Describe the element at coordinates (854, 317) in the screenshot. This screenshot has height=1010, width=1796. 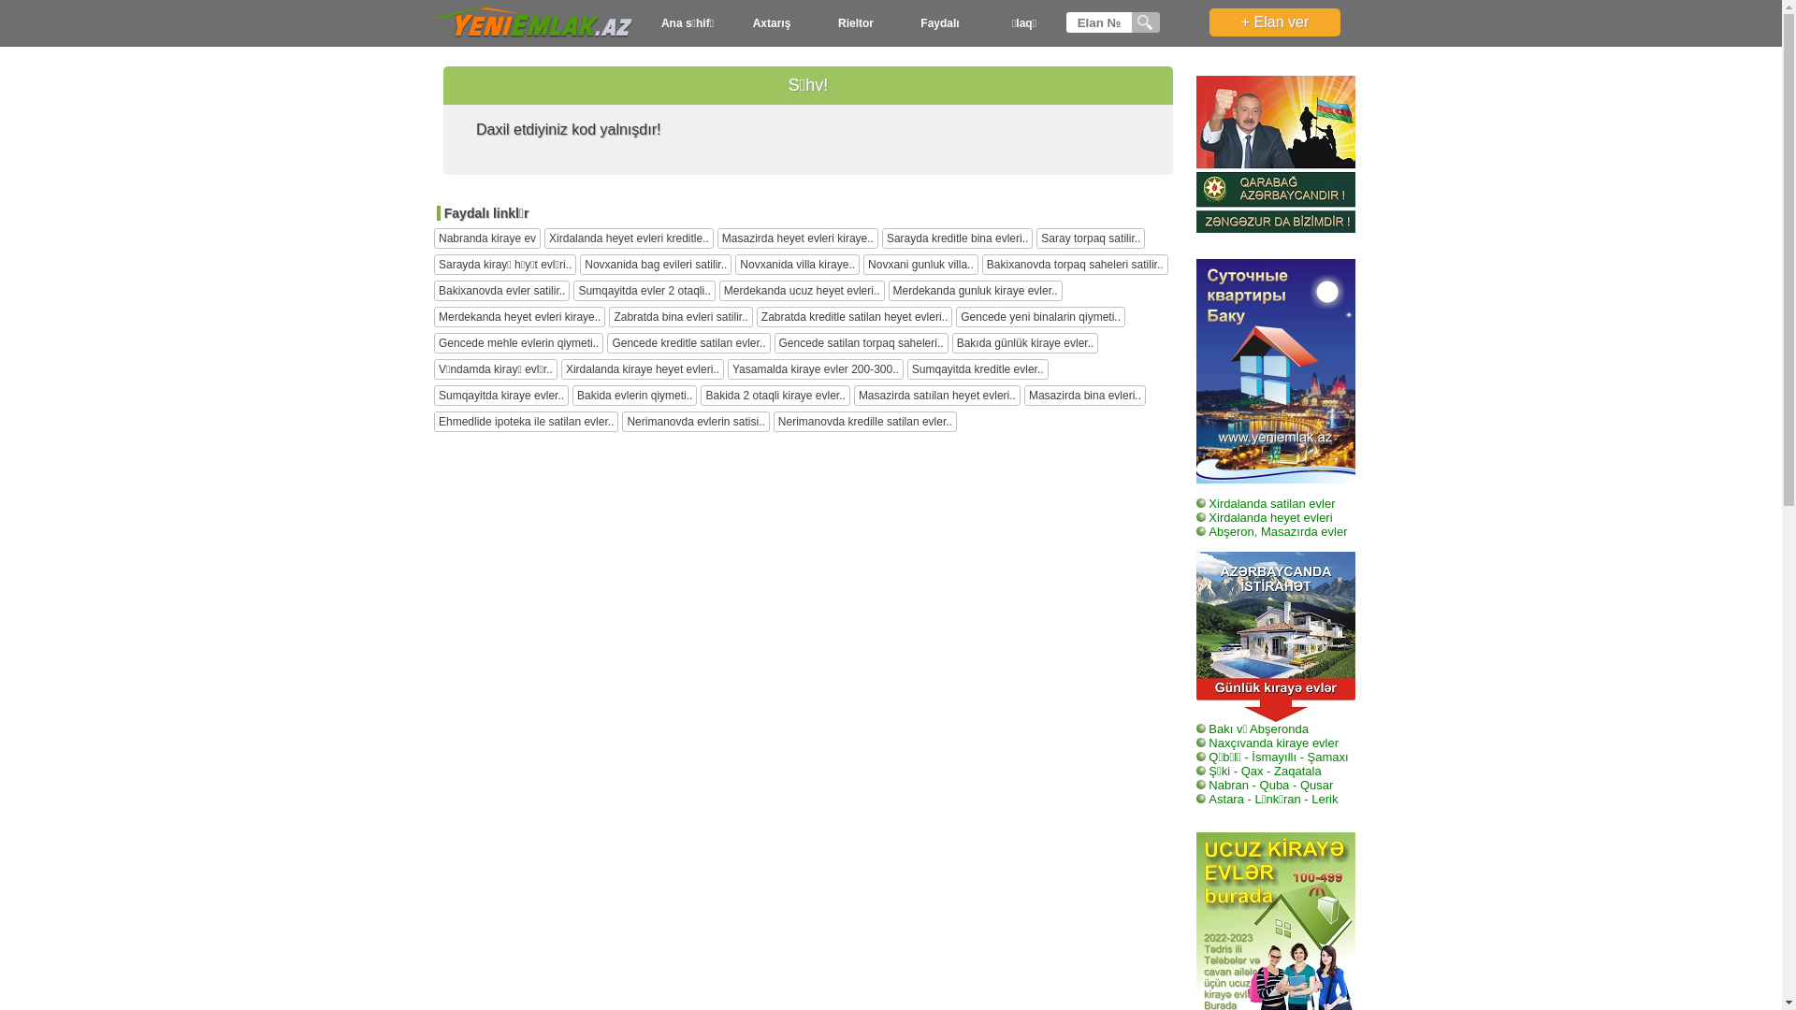
I see `Zabratda kreditle satilan heyet evleri..` at that location.